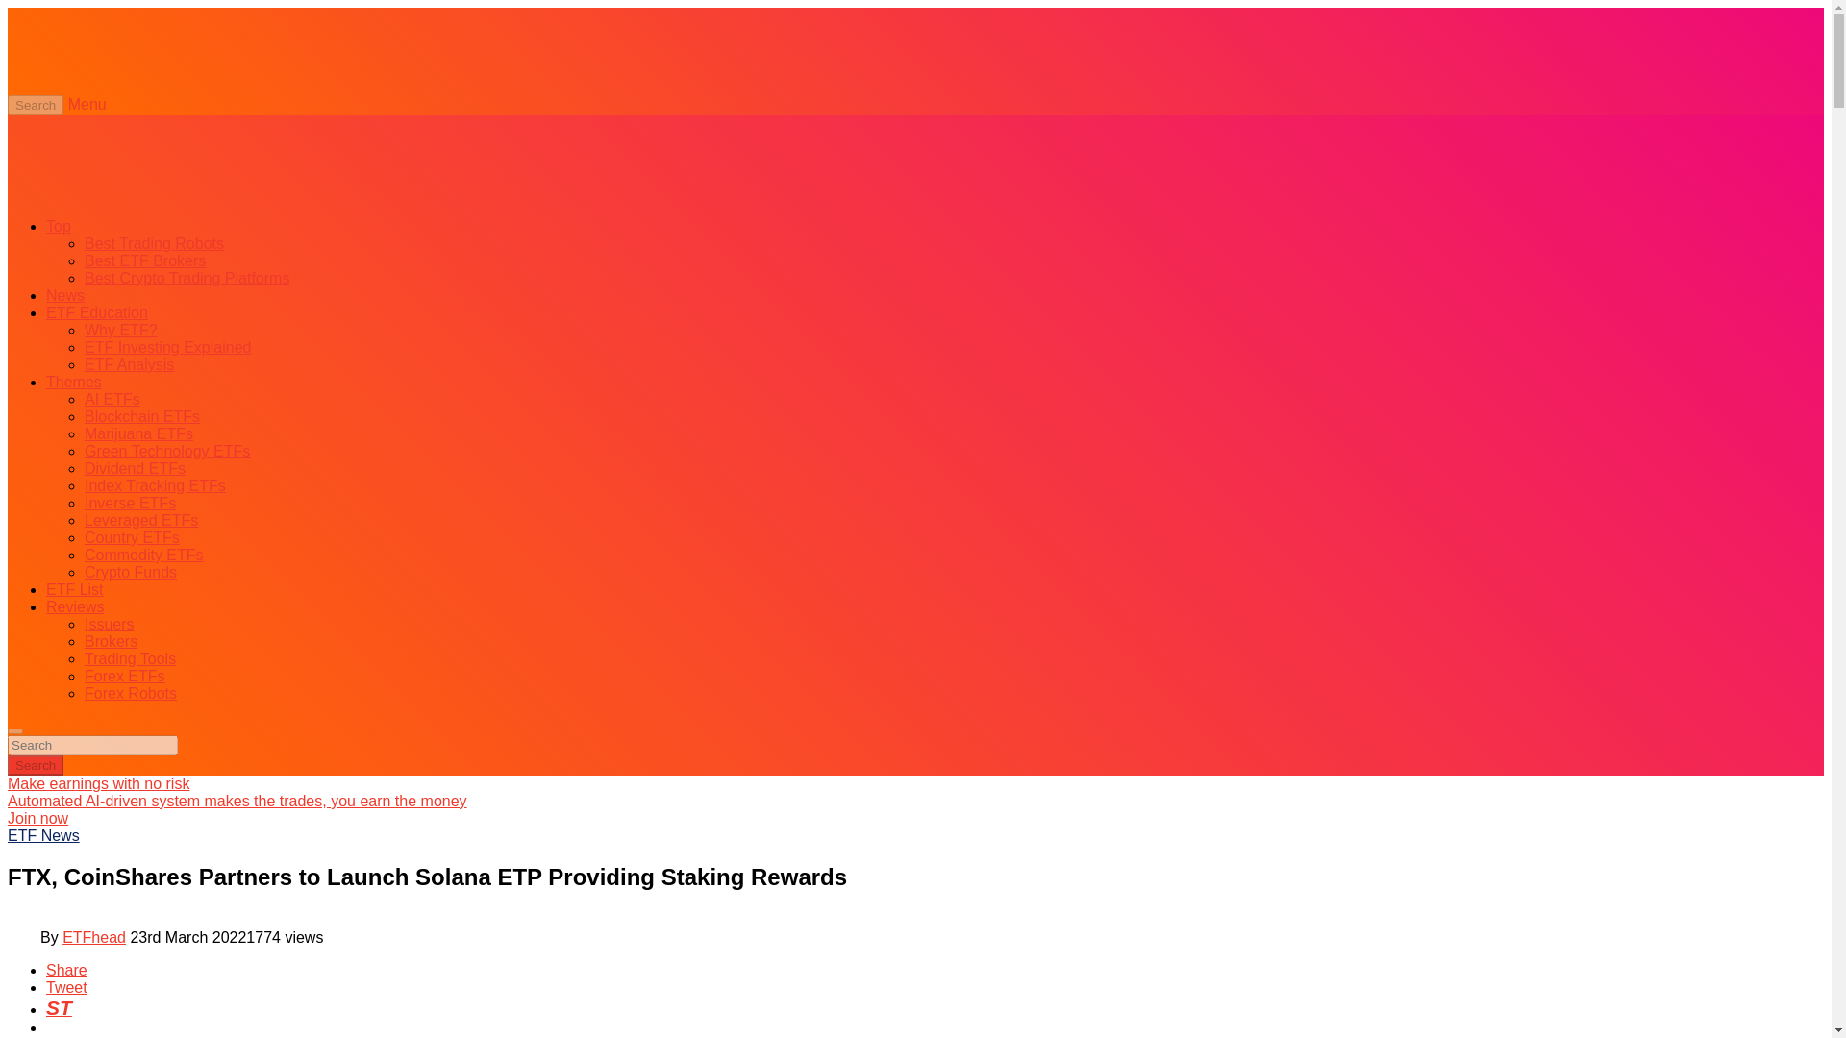 This screenshot has width=1846, height=1038. What do you see at coordinates (142, 416) in the screenshot?
I see `Blockchain ETFs` at bounding box center [142, 416].